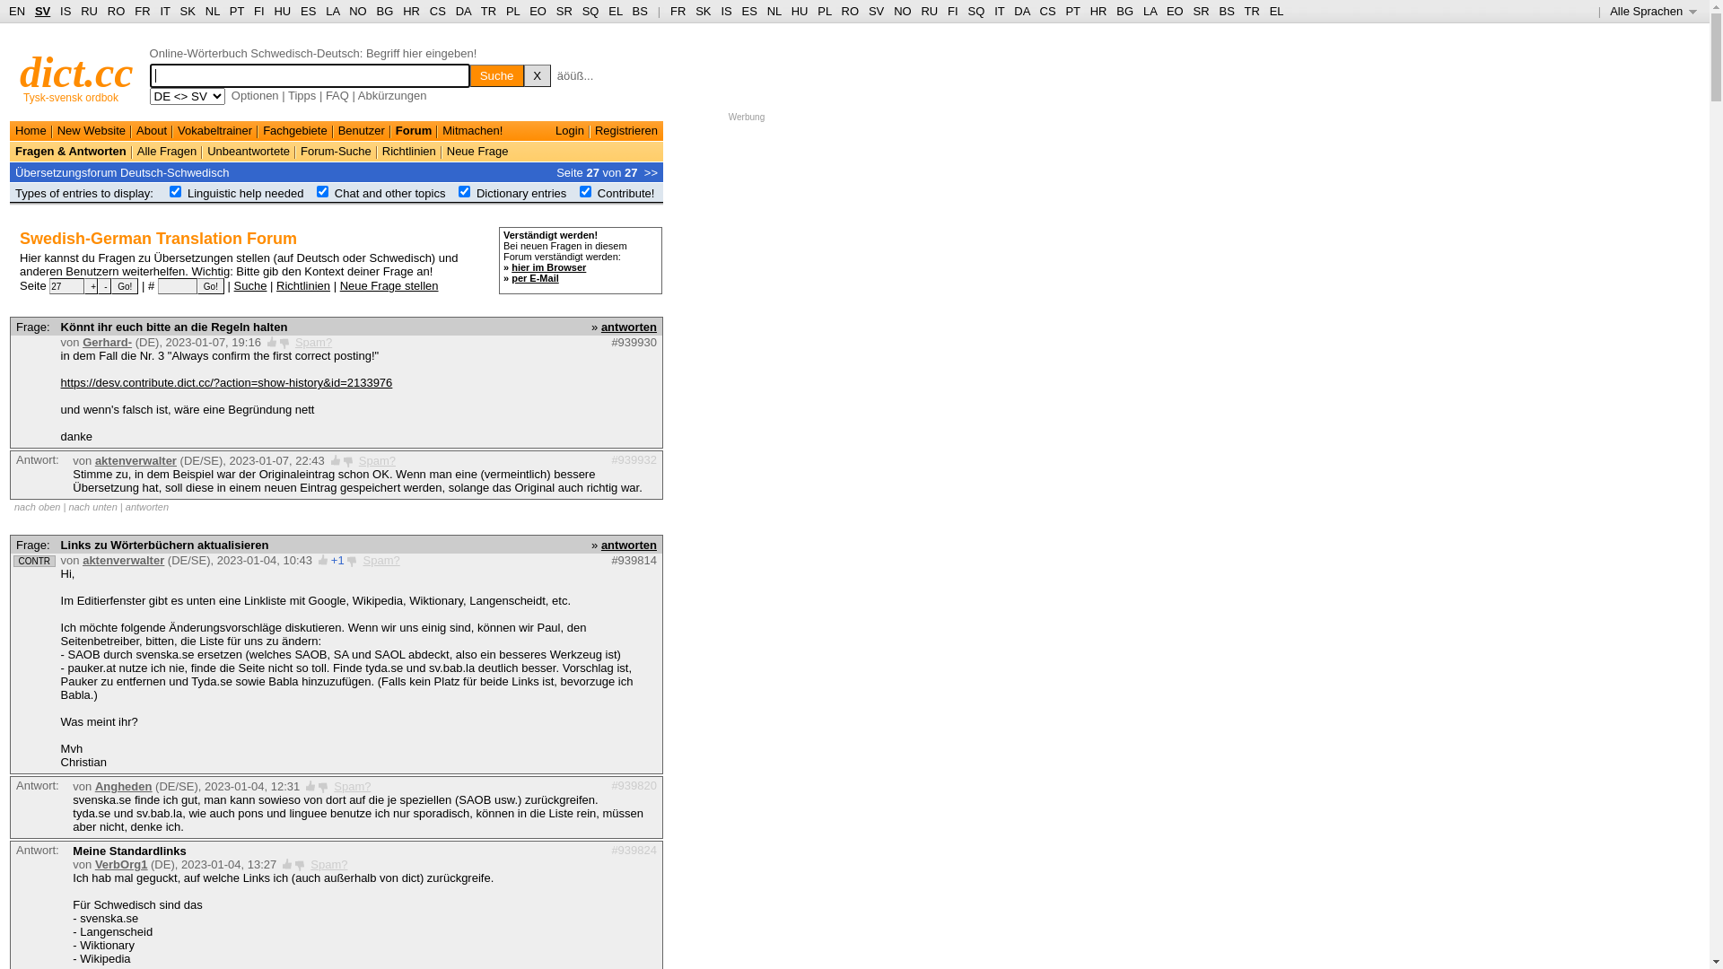 The image size is (1723, 969). I want to click on on, so click(323, 192).